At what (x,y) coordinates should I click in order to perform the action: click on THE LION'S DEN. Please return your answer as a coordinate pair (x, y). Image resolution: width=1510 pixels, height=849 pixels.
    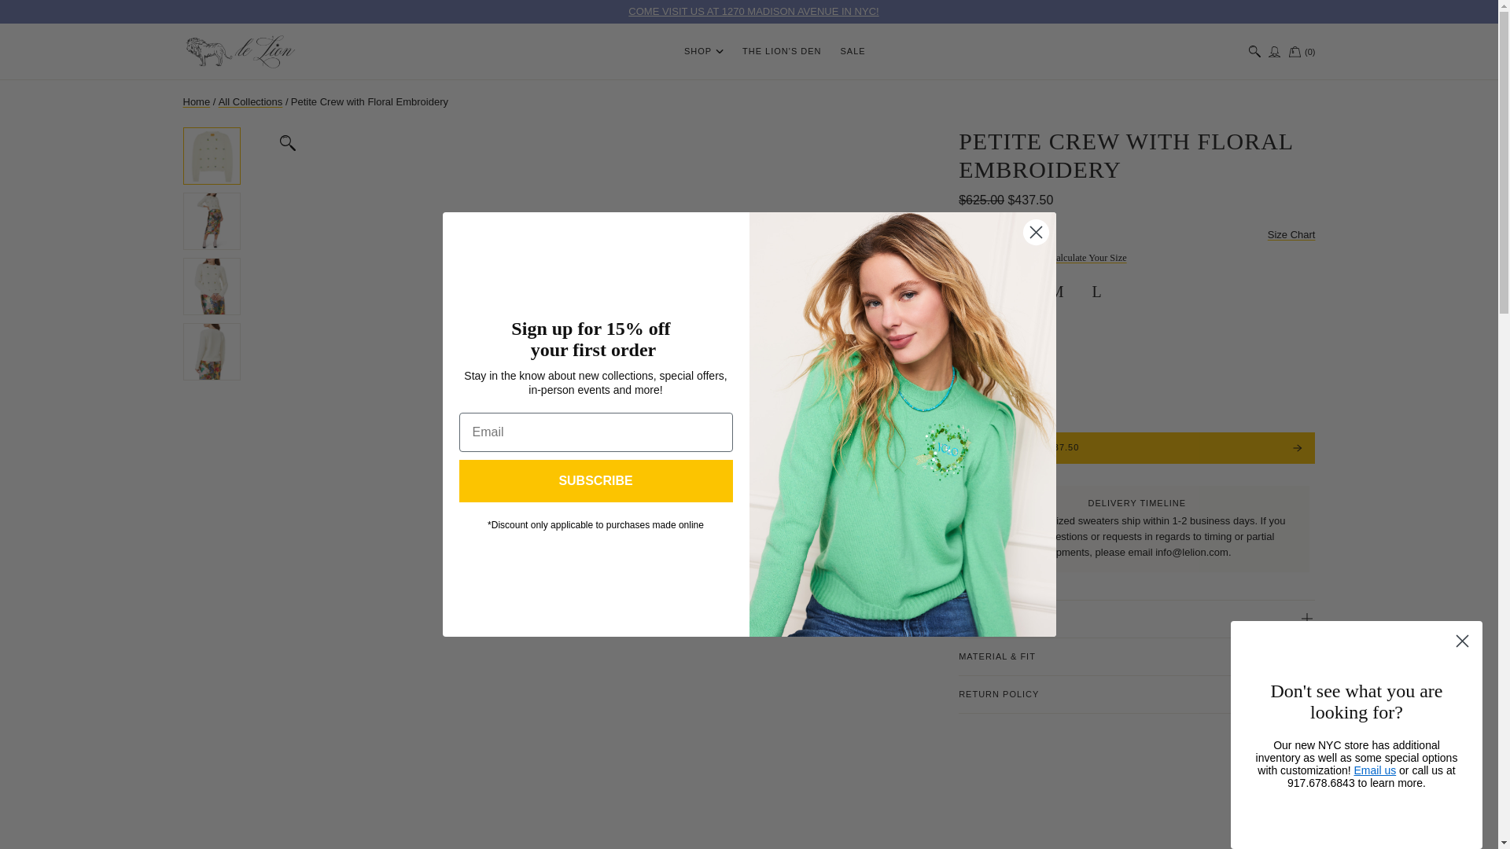
    Looking at the image, I should click on (703, 52).